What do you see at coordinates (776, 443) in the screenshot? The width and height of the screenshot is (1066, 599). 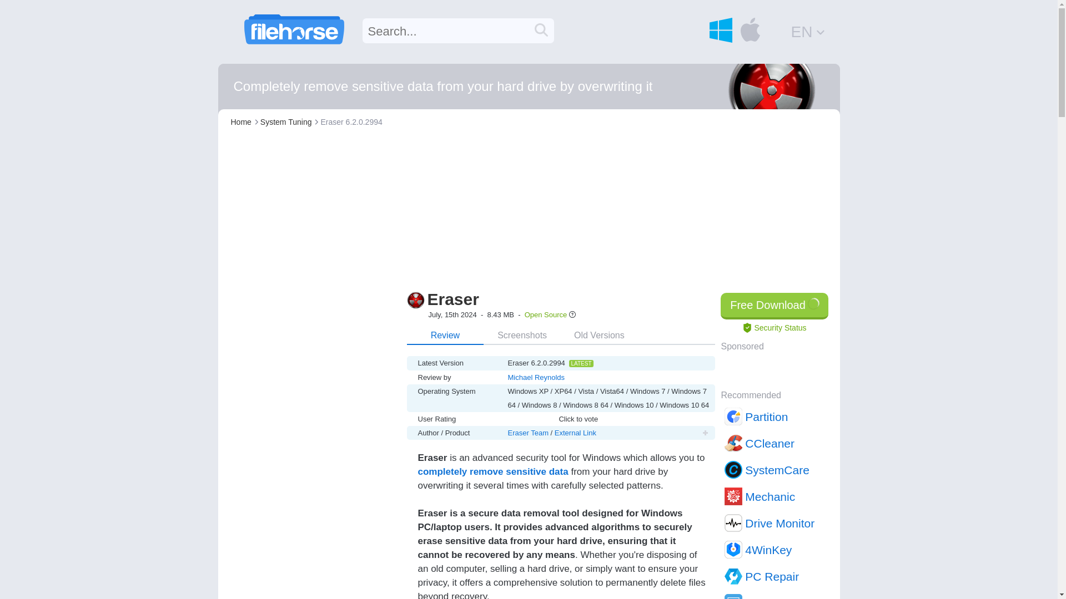 I see `CCleaner` at bounding box center [776, 443].